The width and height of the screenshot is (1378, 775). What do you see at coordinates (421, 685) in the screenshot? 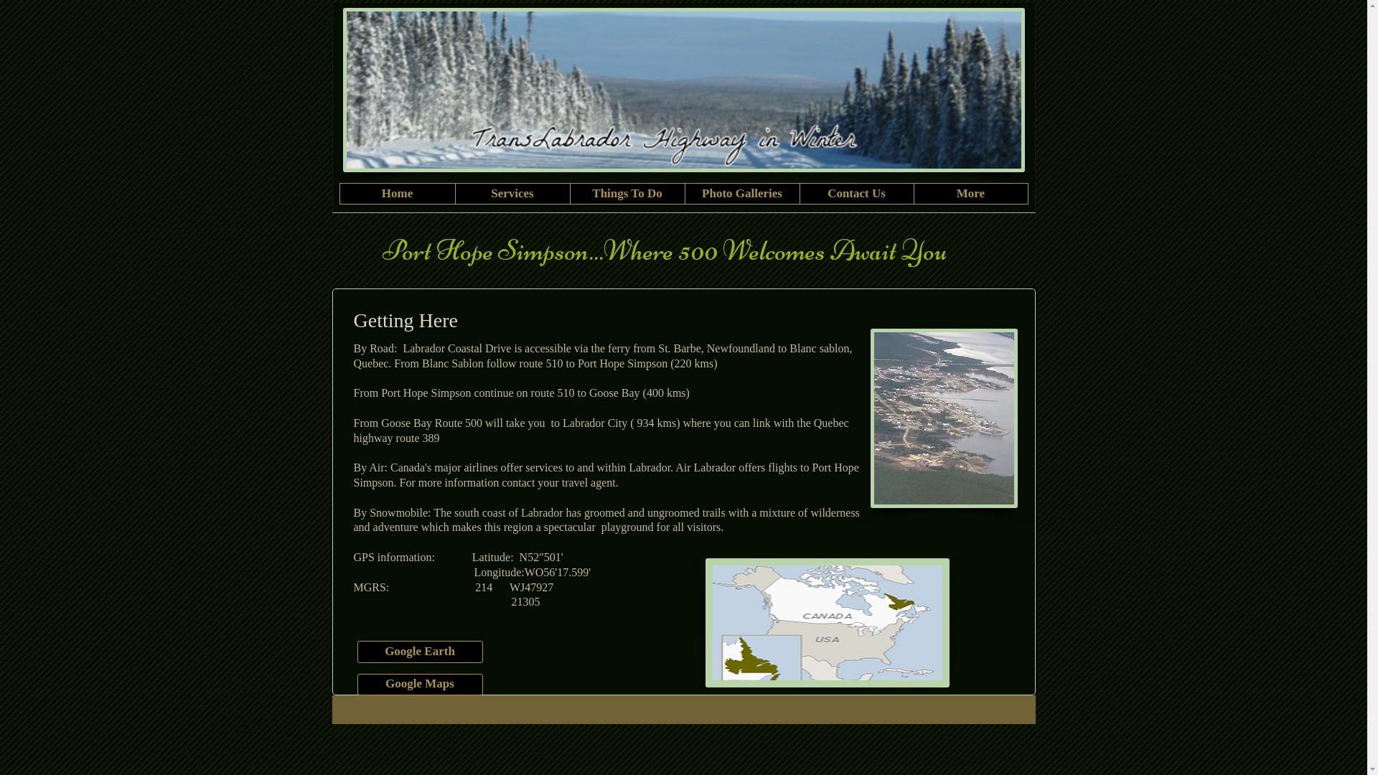
I see `Google Maps` at bounding box center [421, 685].